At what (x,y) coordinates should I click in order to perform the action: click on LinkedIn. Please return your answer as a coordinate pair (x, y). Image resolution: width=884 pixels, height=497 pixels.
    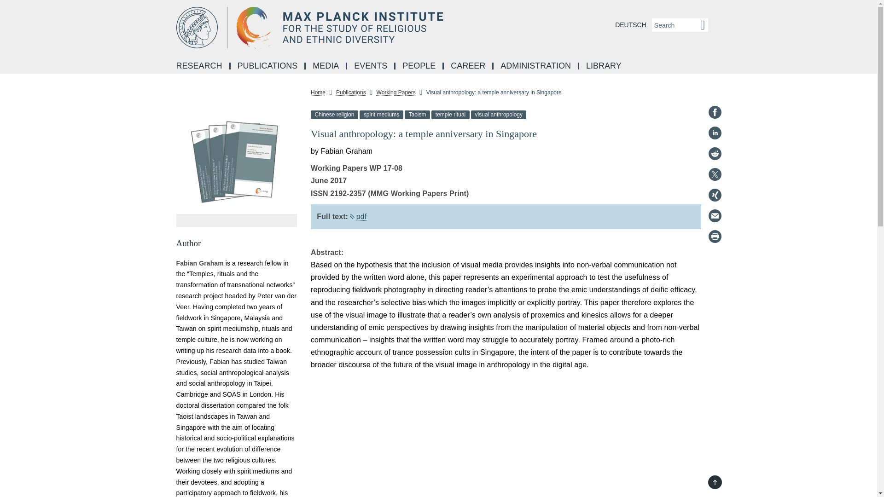
    Looking at the image, I should click on (715, 133).